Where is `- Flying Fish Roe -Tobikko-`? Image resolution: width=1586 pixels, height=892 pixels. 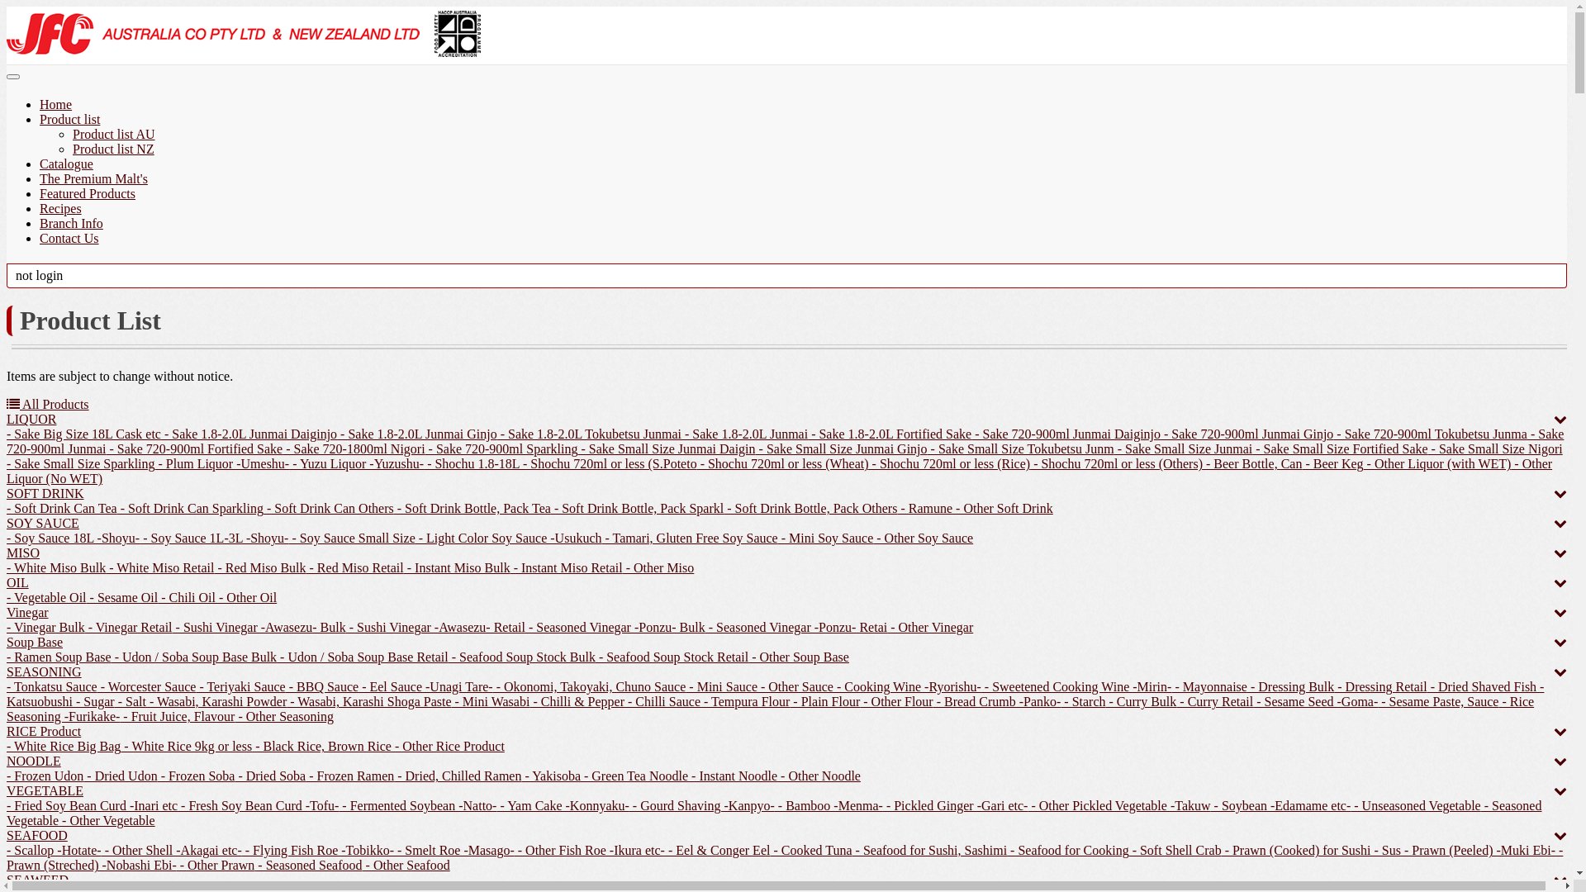 - Flying Fish Roe -Tobikko- is located at coordinates (318, 851).